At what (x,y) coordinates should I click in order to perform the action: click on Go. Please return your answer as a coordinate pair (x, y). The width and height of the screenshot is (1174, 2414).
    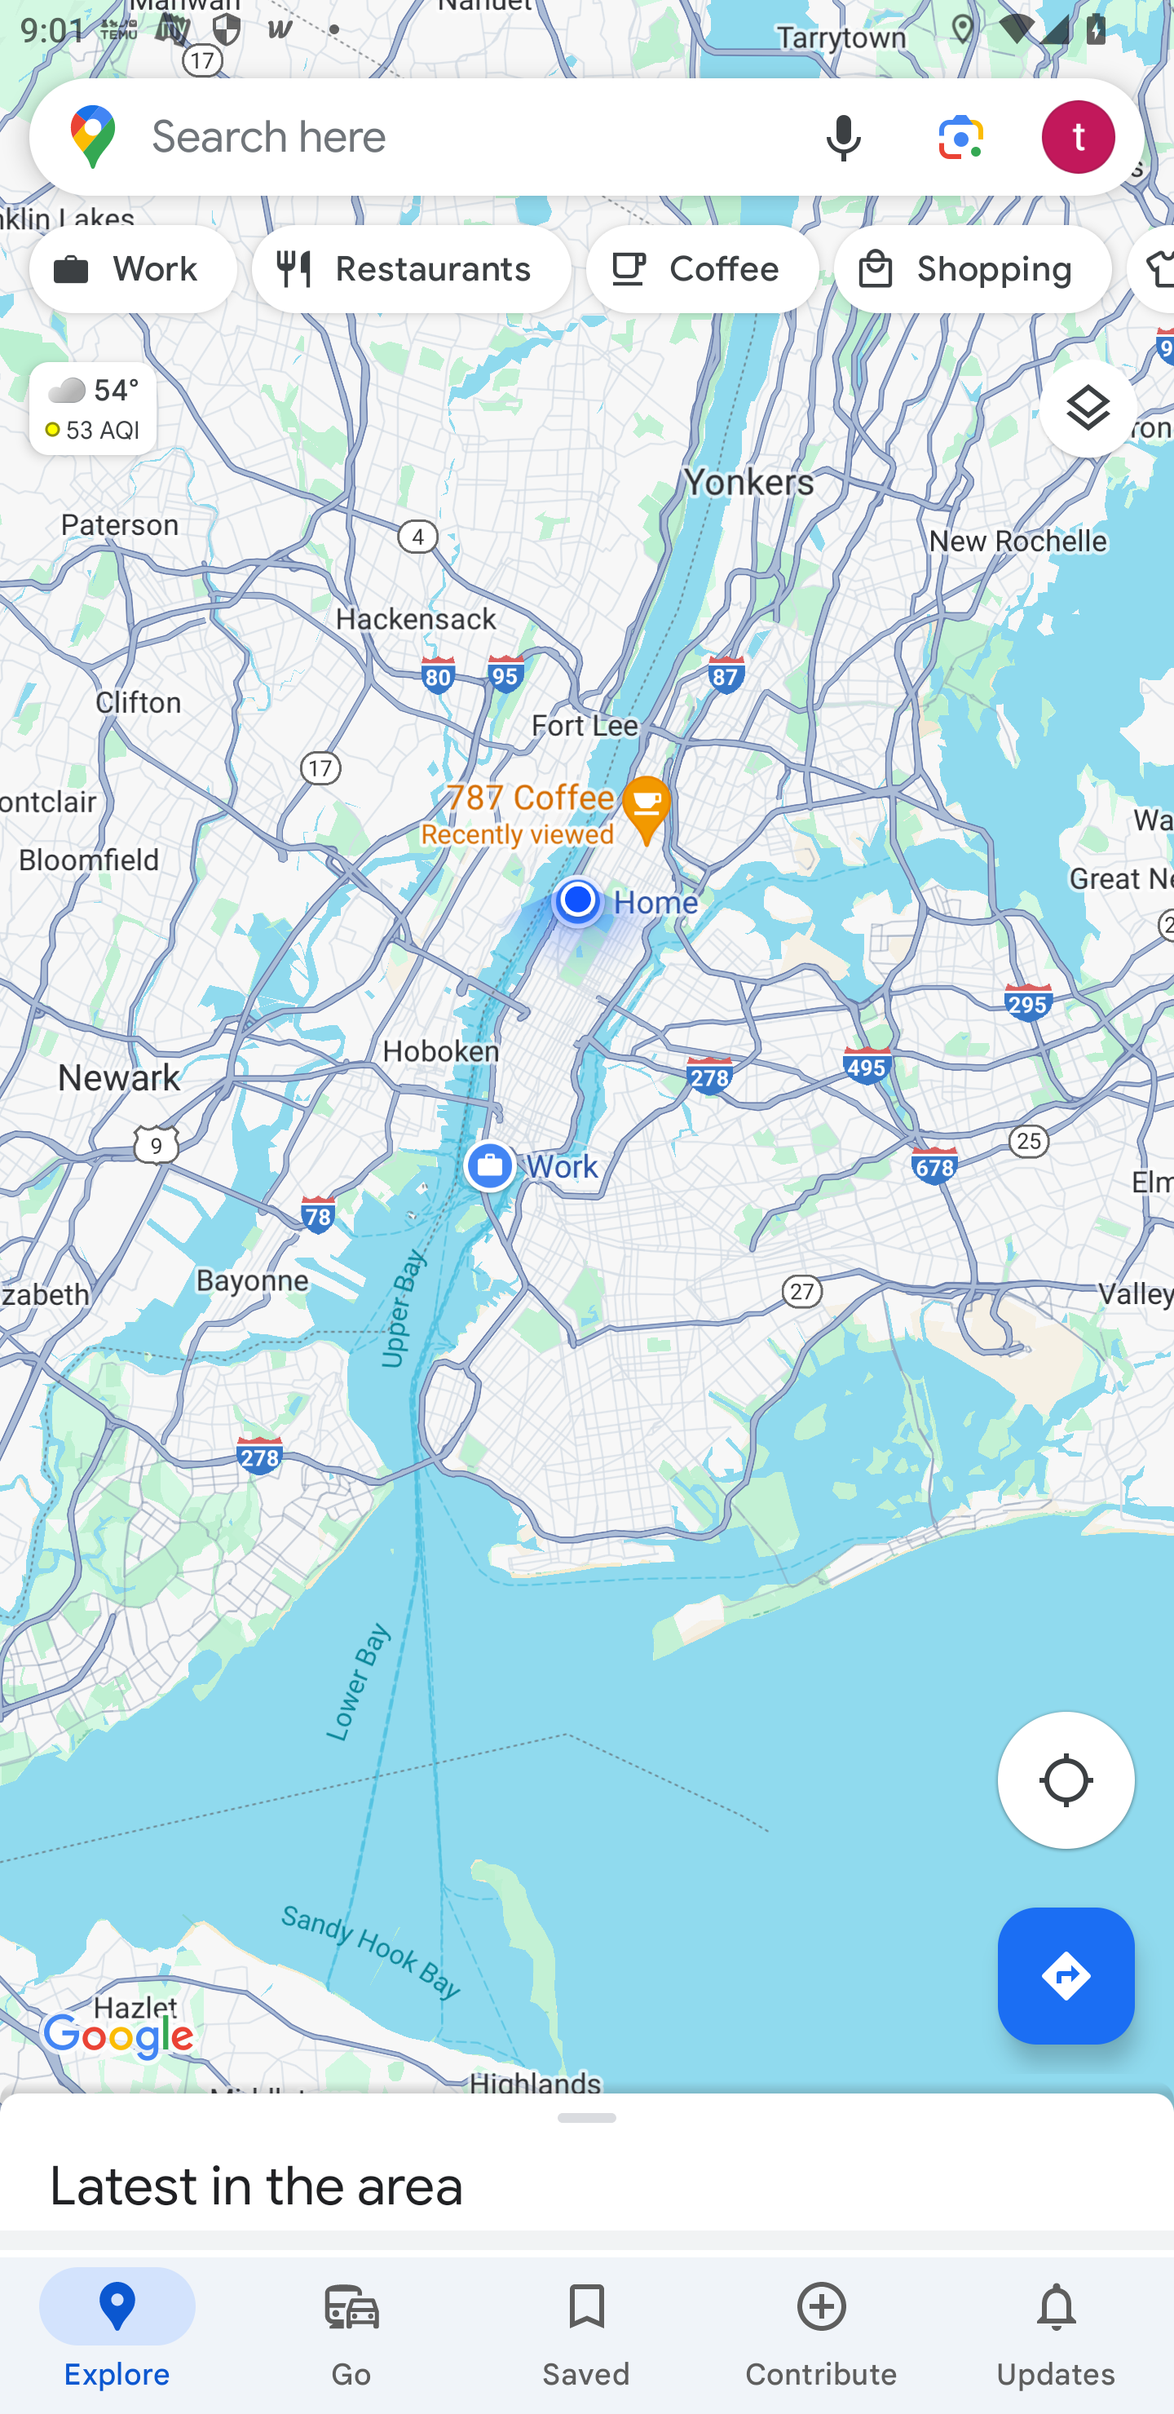
    Looking at the image, I should click on (352, 2336).